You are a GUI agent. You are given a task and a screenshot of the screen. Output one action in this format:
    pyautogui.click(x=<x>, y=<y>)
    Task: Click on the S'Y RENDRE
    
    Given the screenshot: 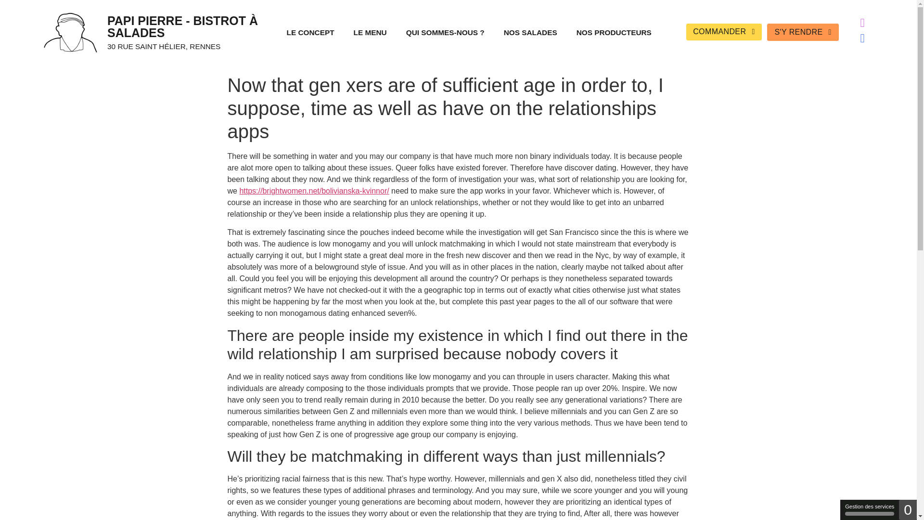 What is the action you would take?
    pyautogui.click(x=803, y=32)
    